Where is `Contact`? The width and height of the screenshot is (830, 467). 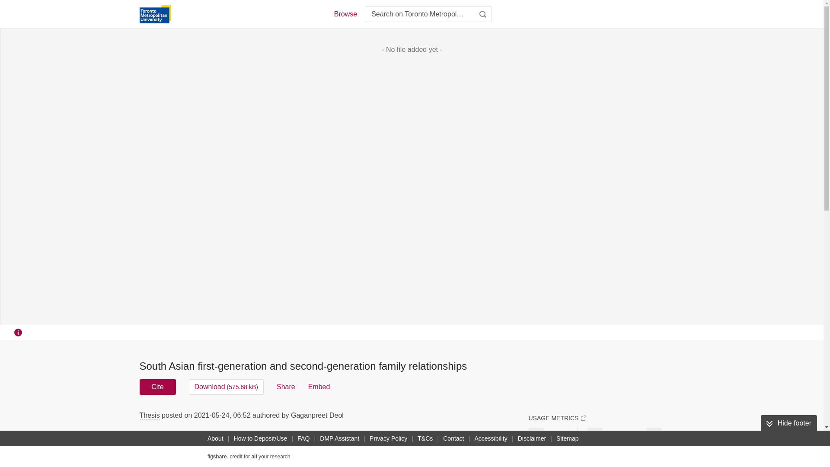 Contact is located at coordinates (453, 438).